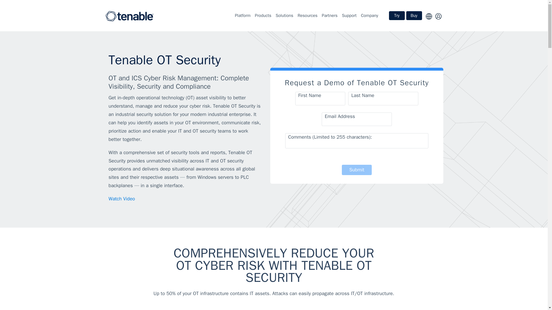 The height and width of the screenshot is (310, 552). I want to click on Solutions, so click(284, 15).